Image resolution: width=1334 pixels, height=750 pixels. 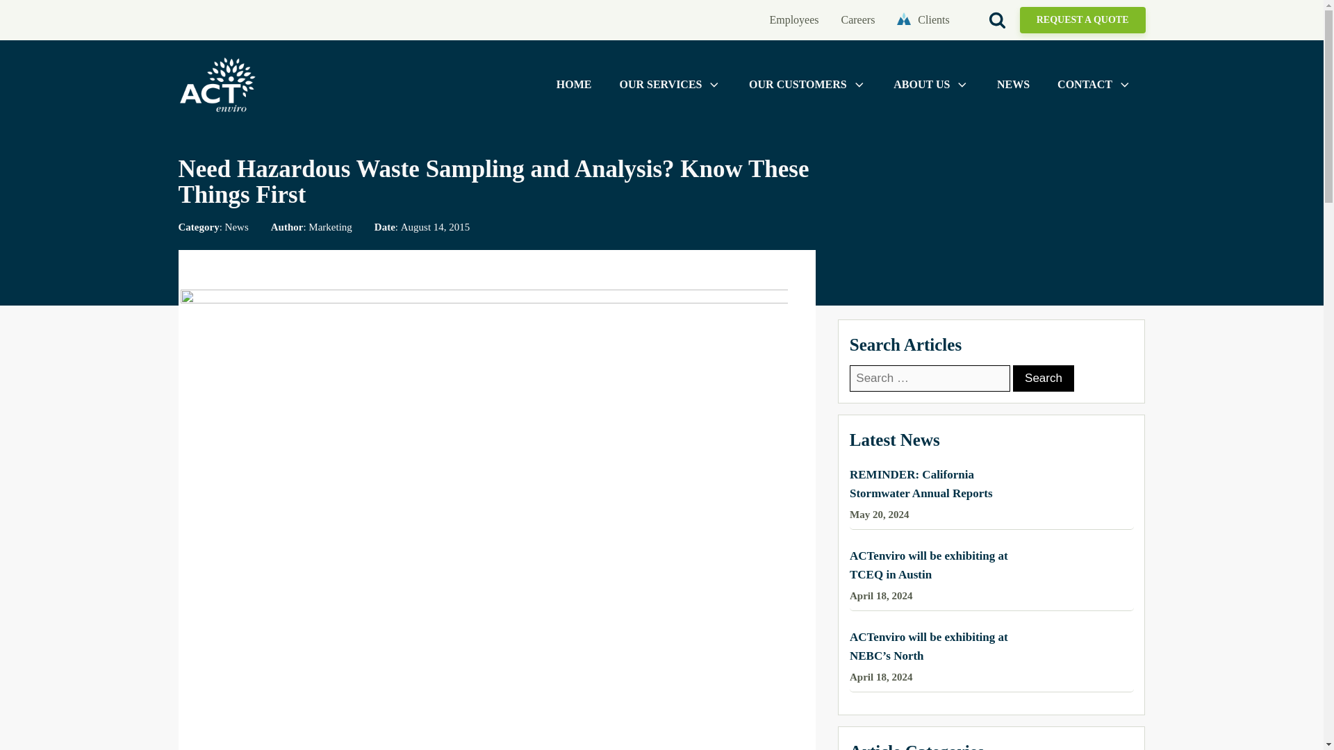 What do you see at coordinates (807, 85) in the screenshot?
I see `OUR CUSTOMERS` at bounding box center [807, 85].